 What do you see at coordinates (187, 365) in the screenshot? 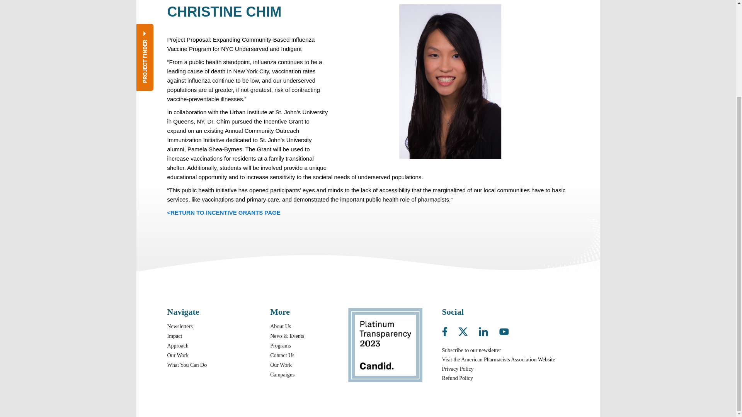
I see `What You Can Do` at bounding box center [187, 365].